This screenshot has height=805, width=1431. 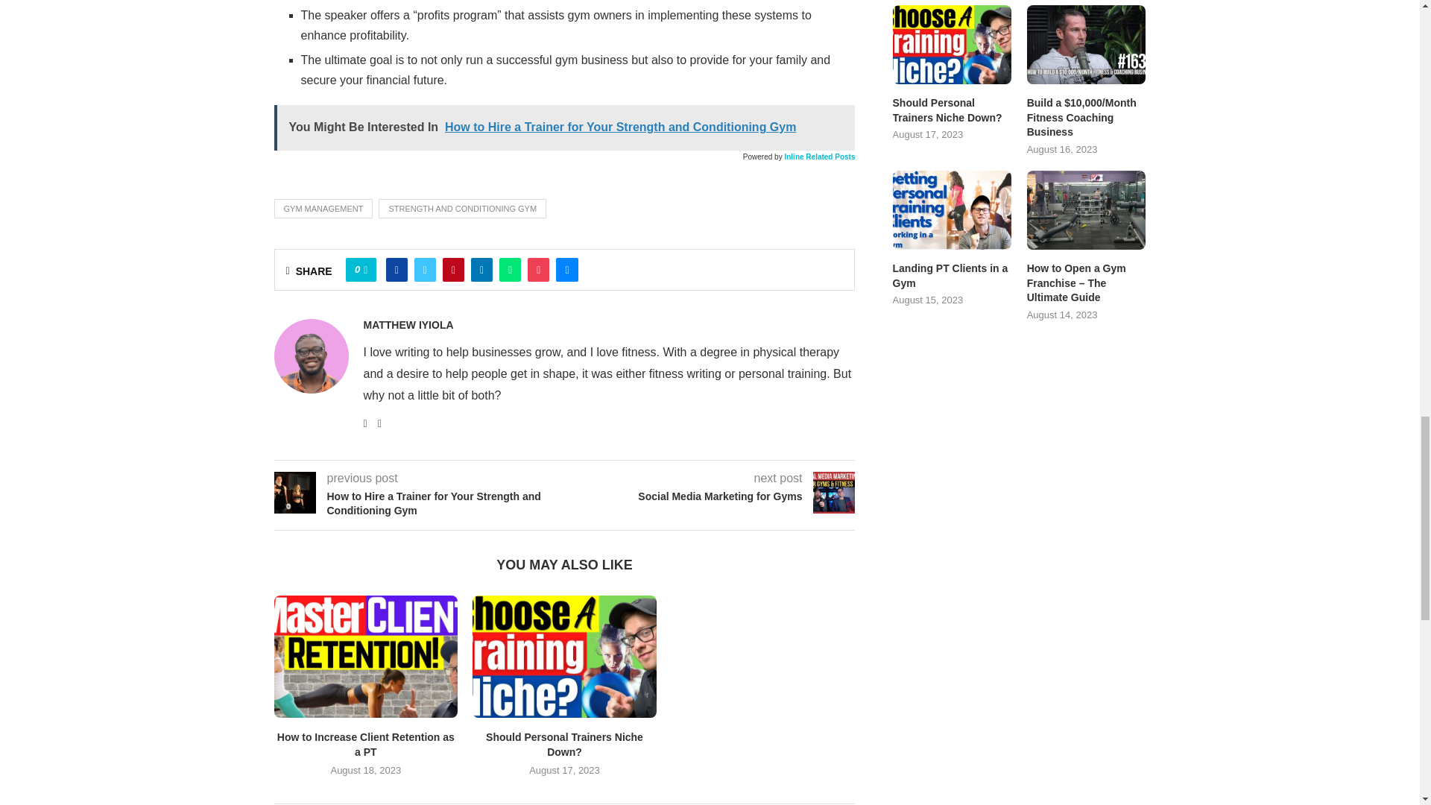 I want to click on GYM MANAGEMENT, so click(x=323, y=208).